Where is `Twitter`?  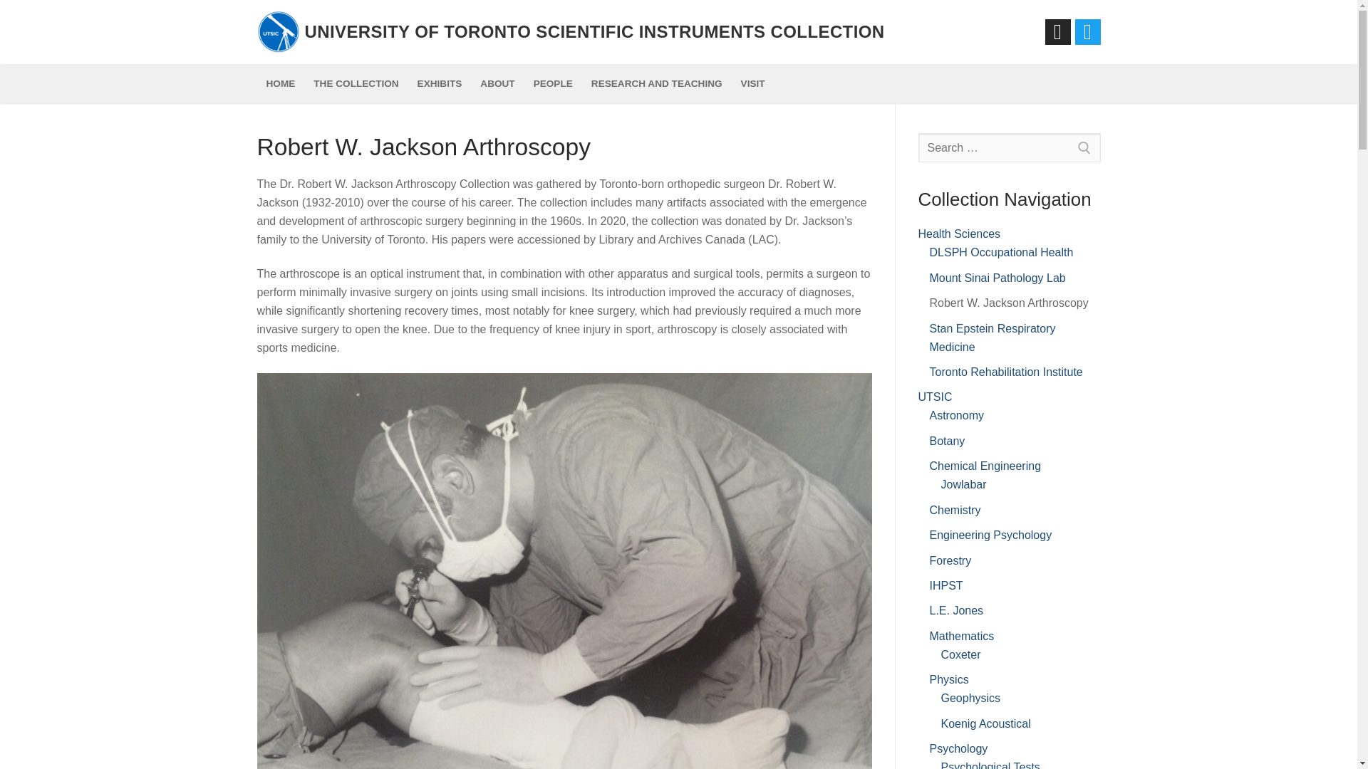
Twitter is located at coordinates (1087, 32).